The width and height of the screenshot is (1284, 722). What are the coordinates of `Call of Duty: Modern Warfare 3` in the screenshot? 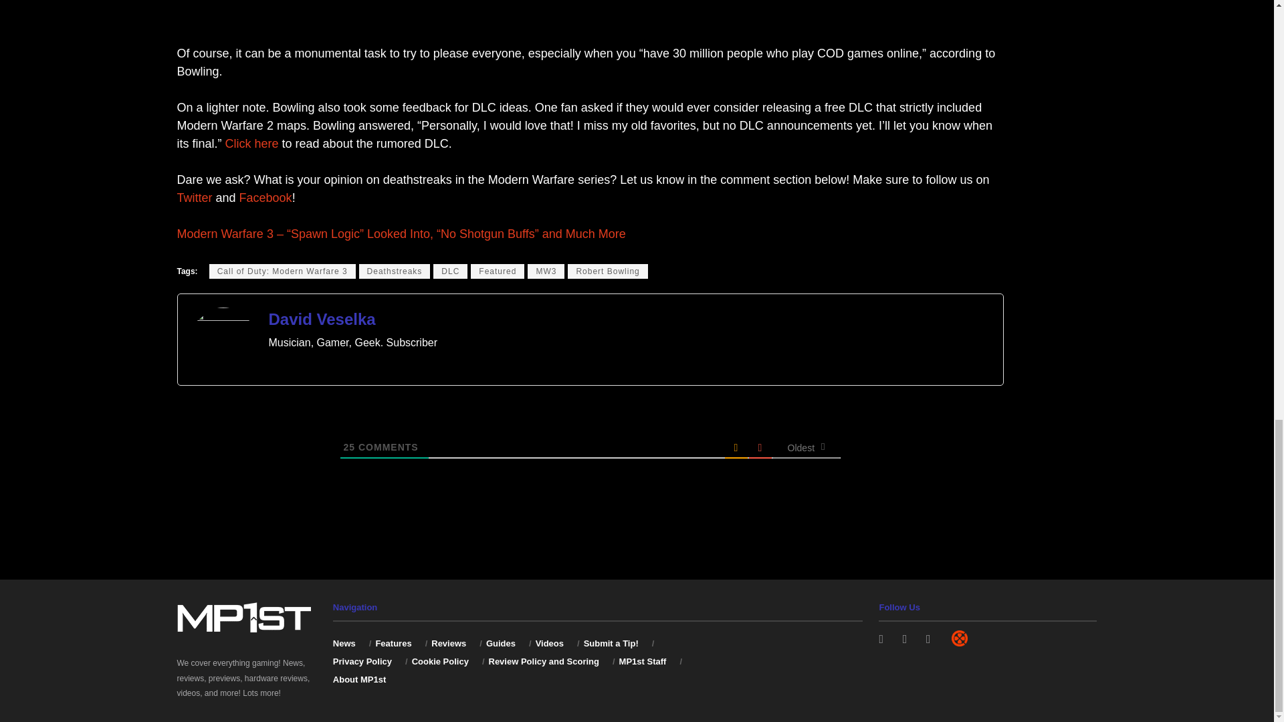 It's located at (282, 271).